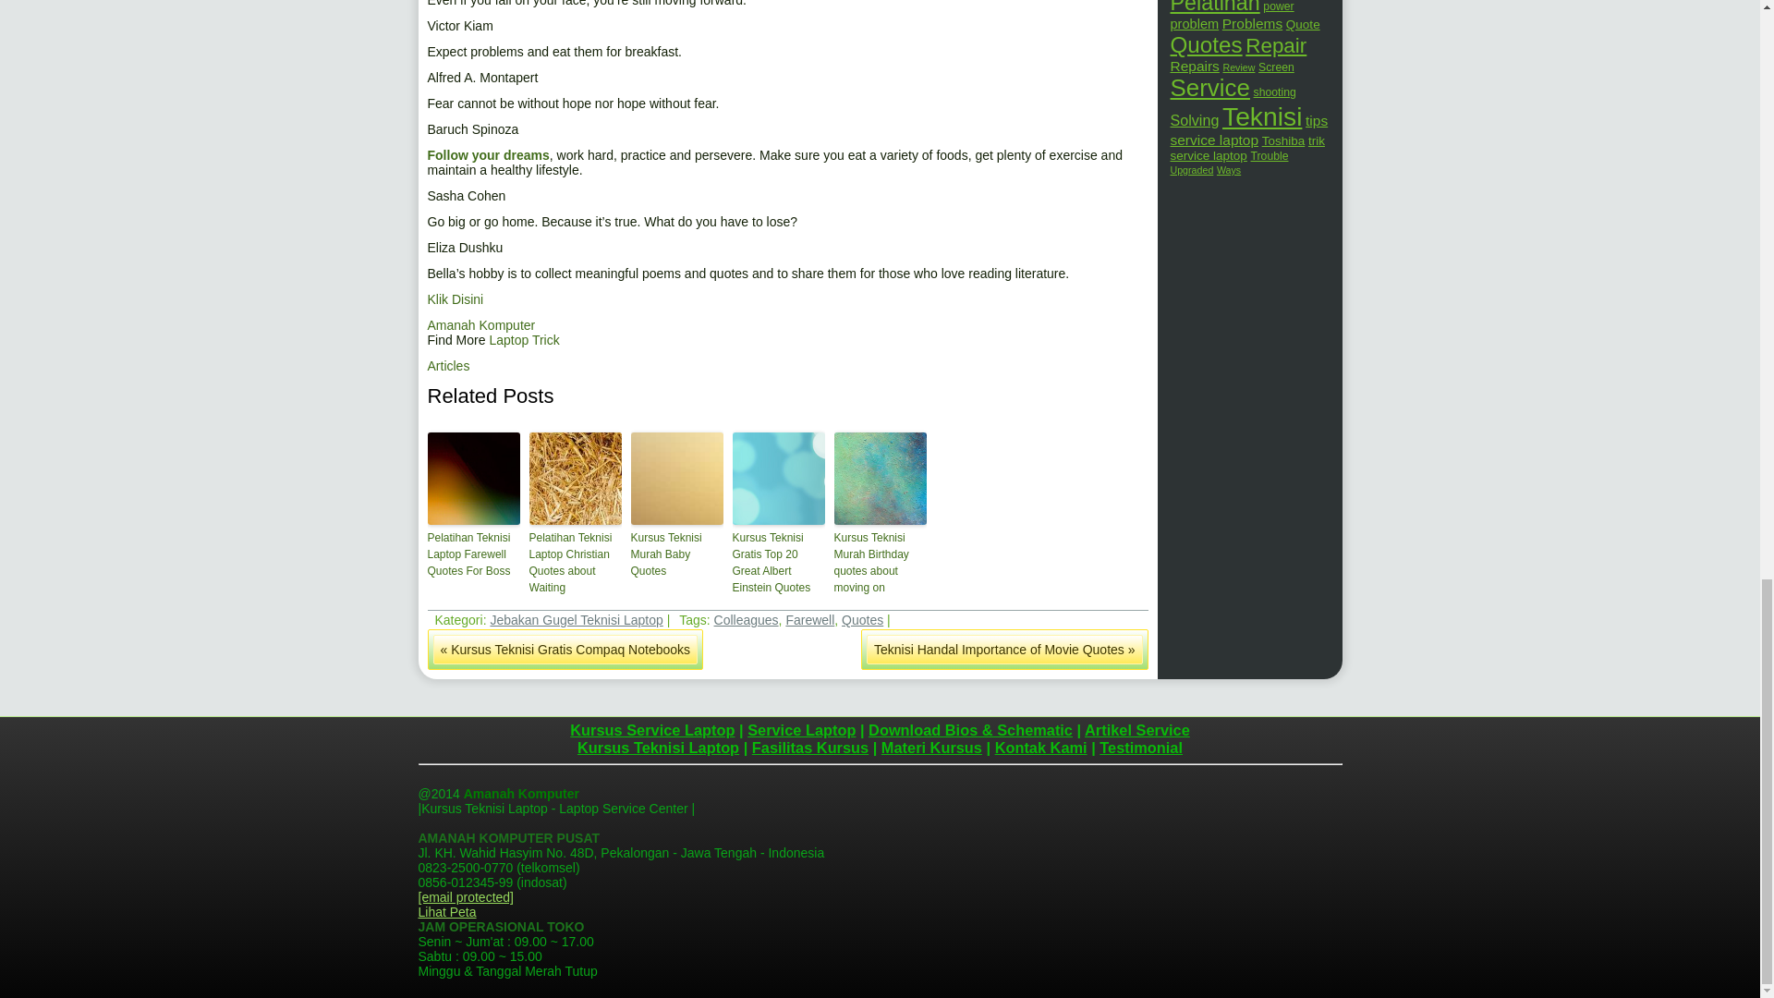  What do you see at coordinates (675, 554) in the screenshot?
I see `Kursus Teknisi Murah Baby Quotes` at bounding box center [675, 554].